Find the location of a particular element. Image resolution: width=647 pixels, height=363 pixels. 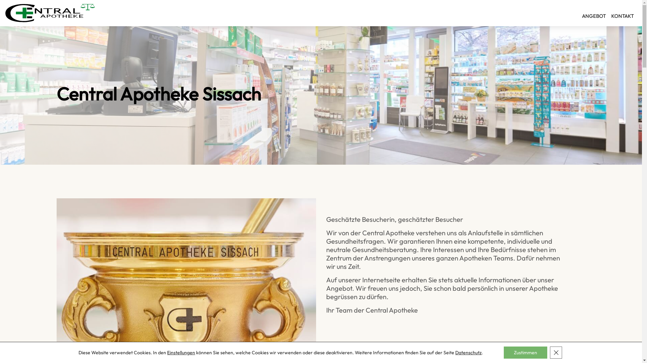

Datenschutz is located at coordinates (468, 353).